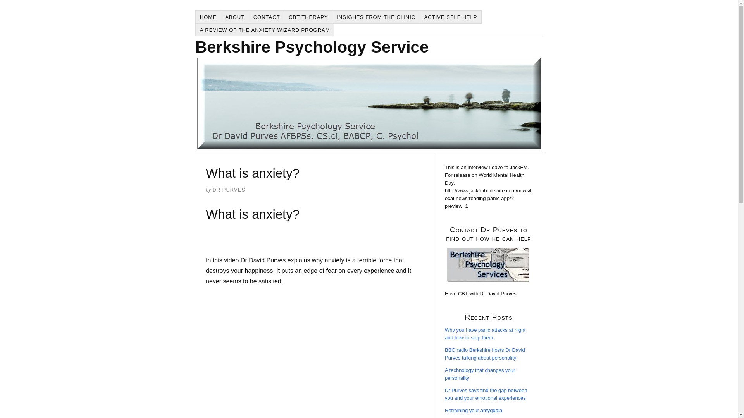 The width and height of the screenshot is (744, 418). What do you see at coordinates (376, 17) in the screenshot?
I see `INSIGHTS FROM THE CLINIC` at bounding box center [376, 17].